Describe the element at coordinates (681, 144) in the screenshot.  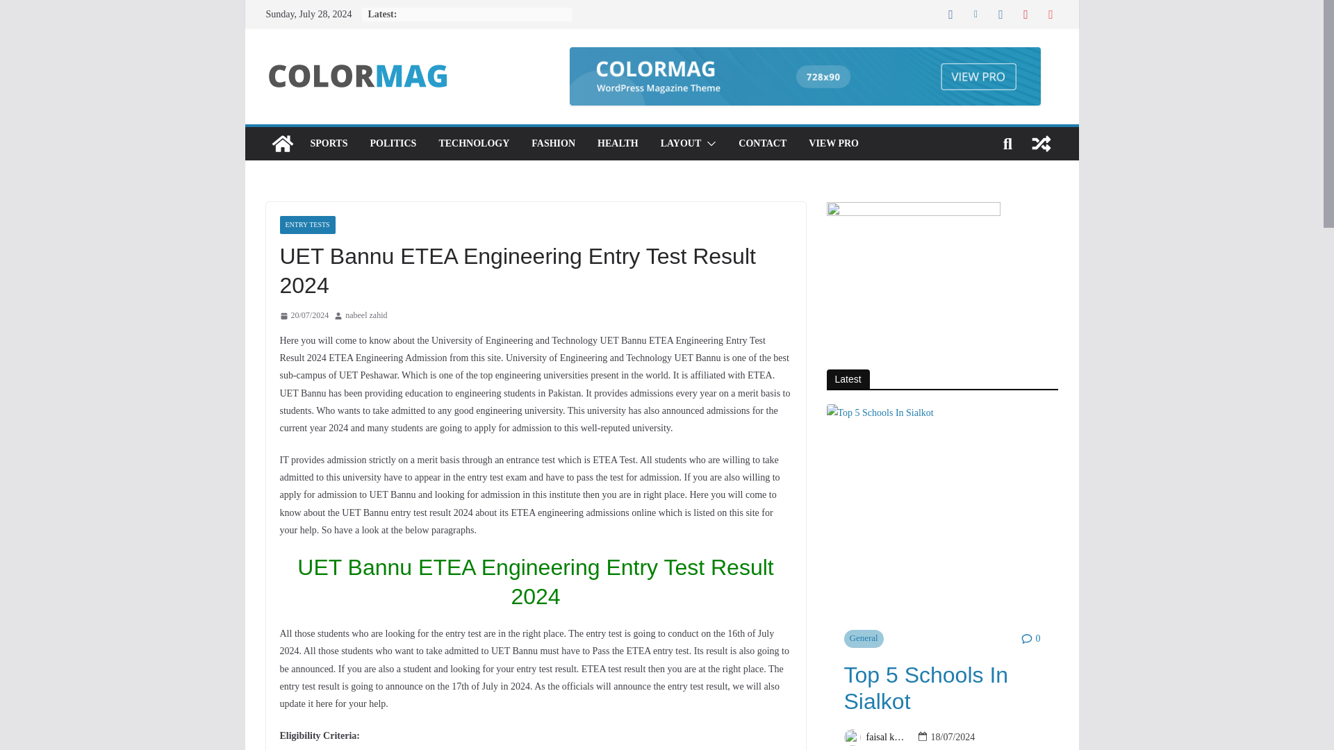
I see `LAYOUT` at that location.